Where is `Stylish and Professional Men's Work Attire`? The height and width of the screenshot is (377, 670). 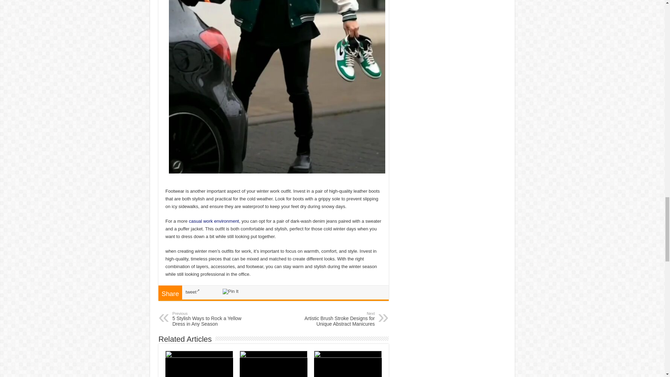
Stylish and Professional Men's Work Attire is located at coordinates (208, 319).